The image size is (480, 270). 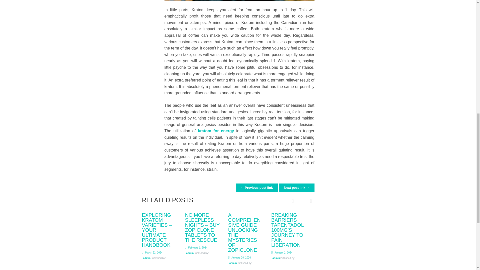 What do you see at coordinates (308, 200) in the screenshot?
I see `Next` at bounding box center [308, 200].